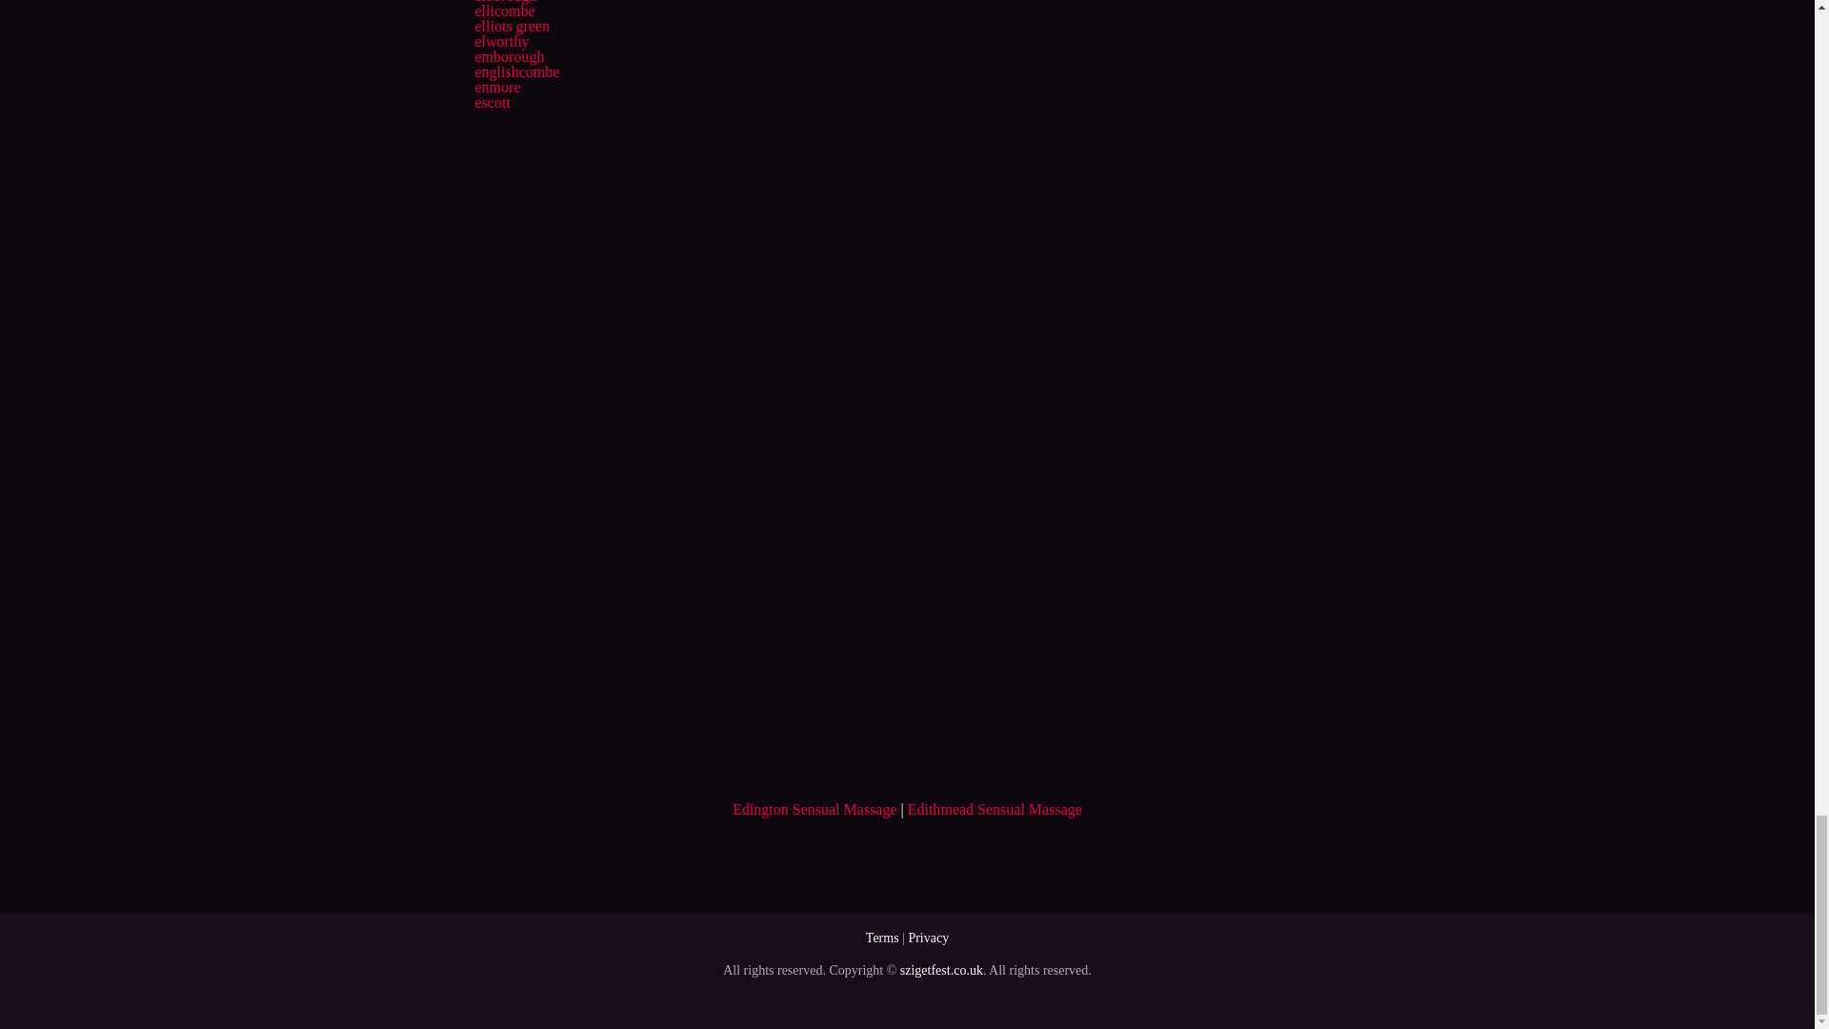 The height and width of the screenshot is (1029, 1829). Describe the element at coordinates (512, 26) in the screenshot. I see `elliots green` at that location.